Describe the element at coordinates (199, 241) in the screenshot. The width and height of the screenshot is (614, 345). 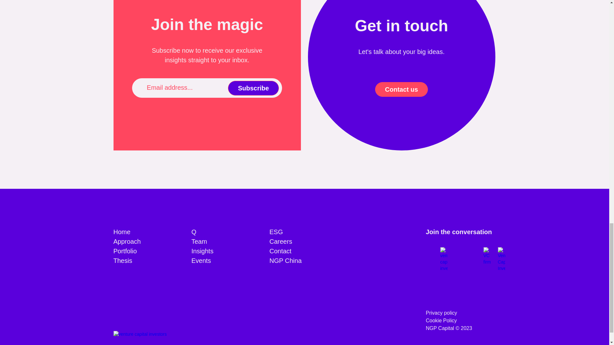
I see `Team` at that location.